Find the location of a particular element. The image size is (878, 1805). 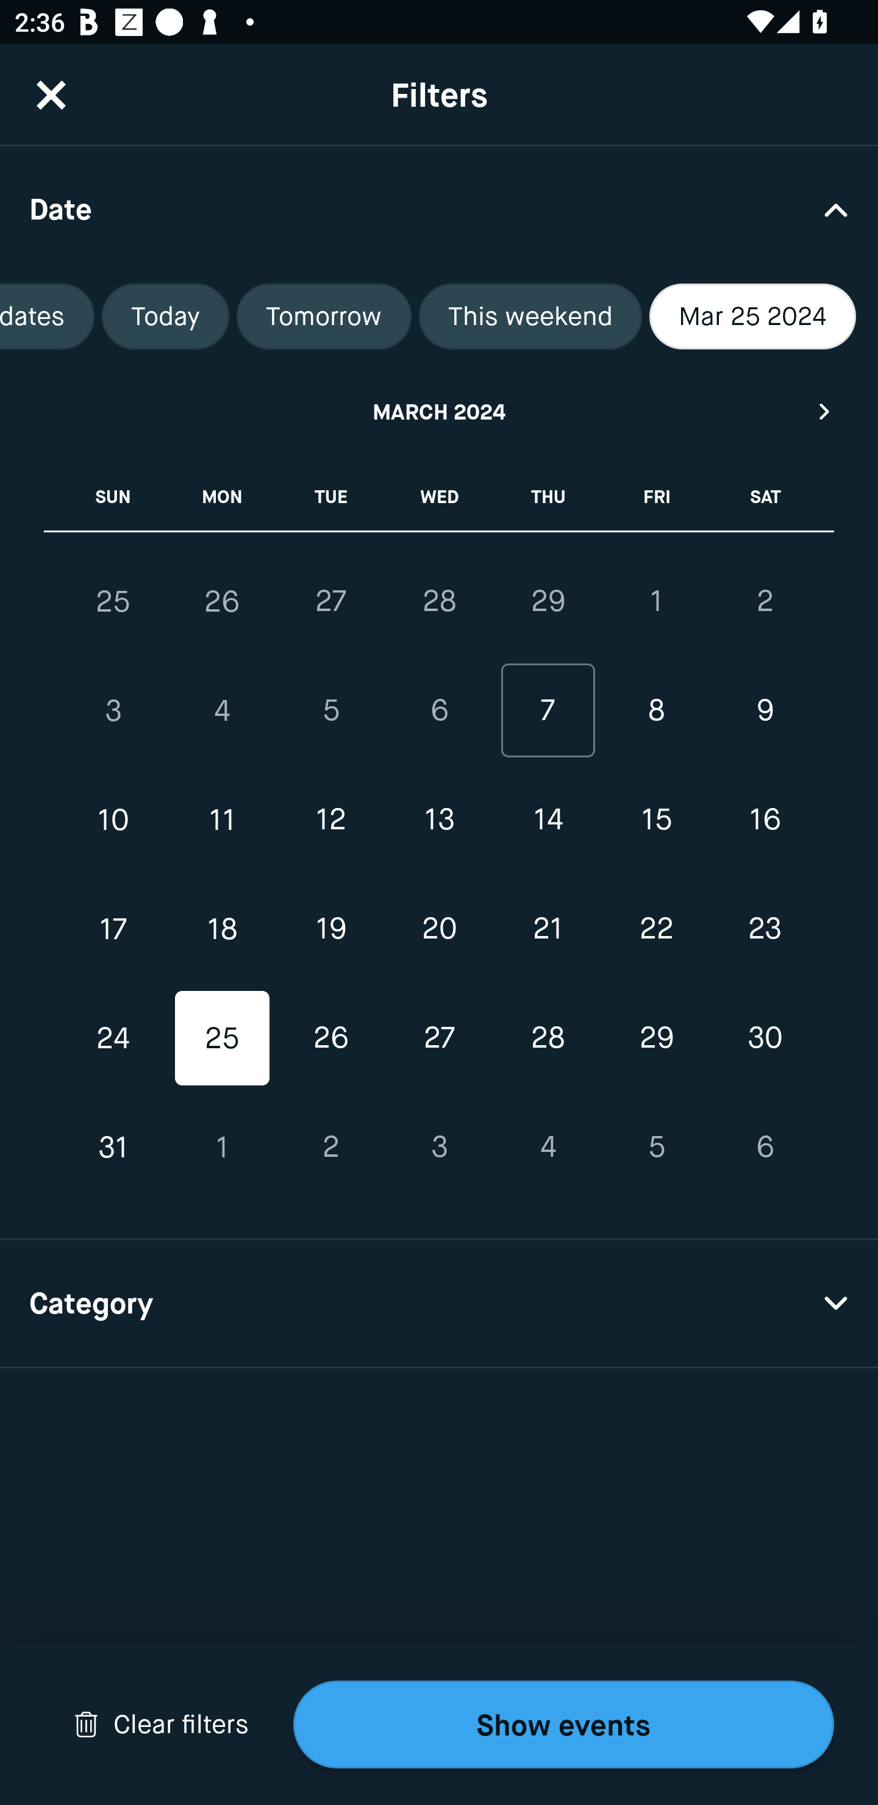

13 is located at coordinates (439, 820).